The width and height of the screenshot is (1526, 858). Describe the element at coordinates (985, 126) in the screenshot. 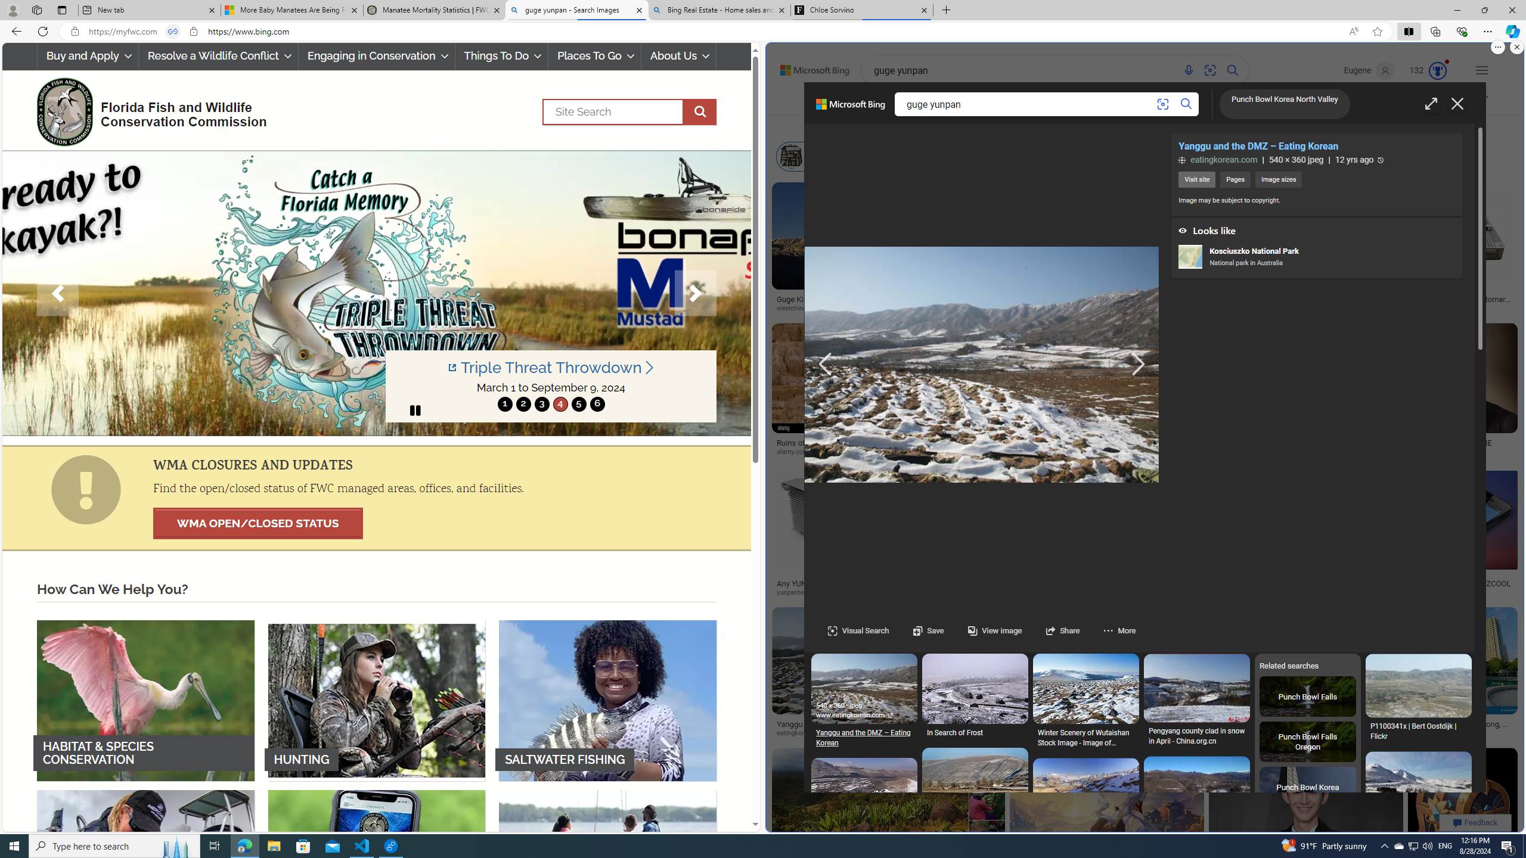

I see `Type` at that location.